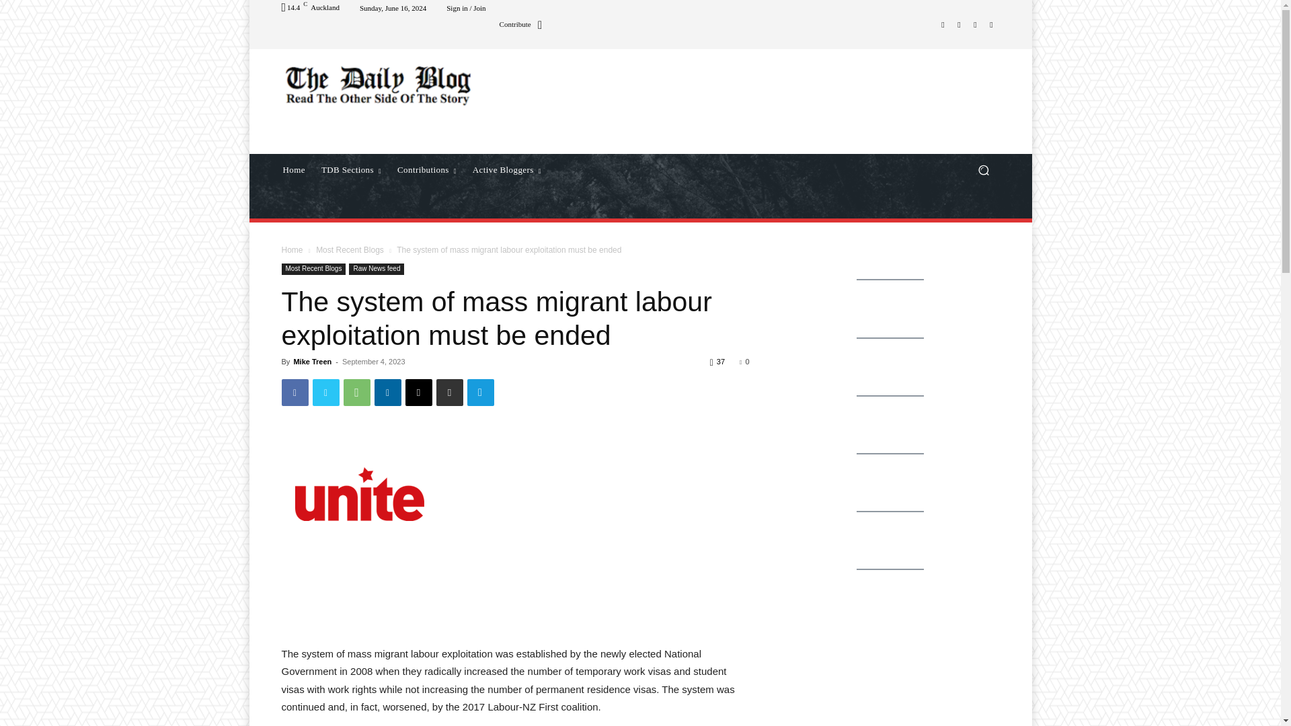  Describe the element at coordinates (427, 169) in the screenshot. I see `Contributions` at that location.